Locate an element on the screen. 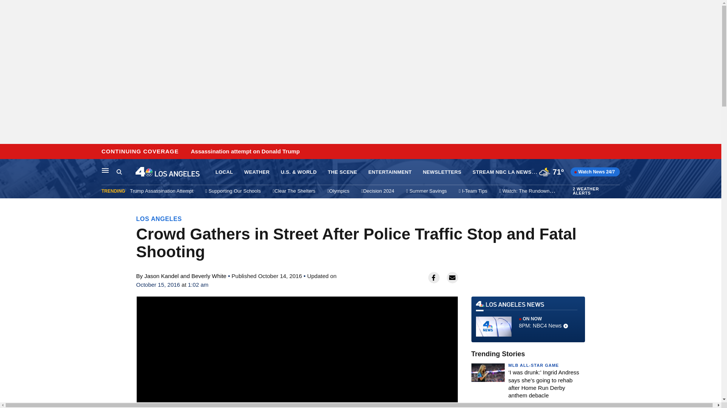  LOCAL is located at coordinates (224, 172).